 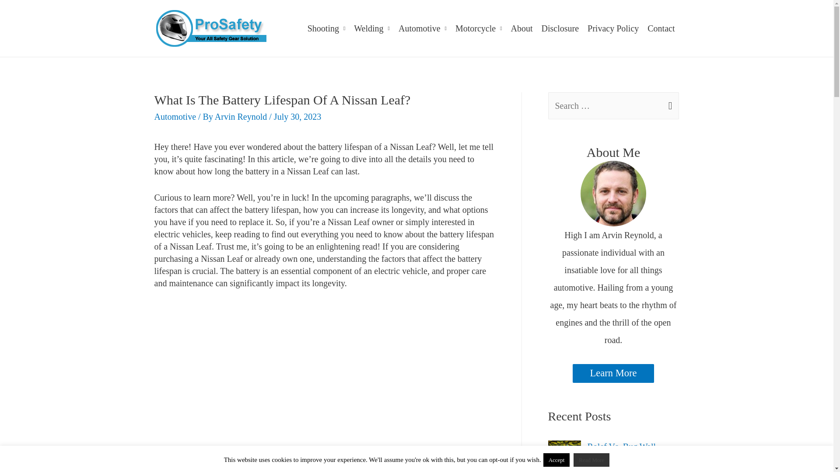 I want to click on Search, so click(x=668, y=102).